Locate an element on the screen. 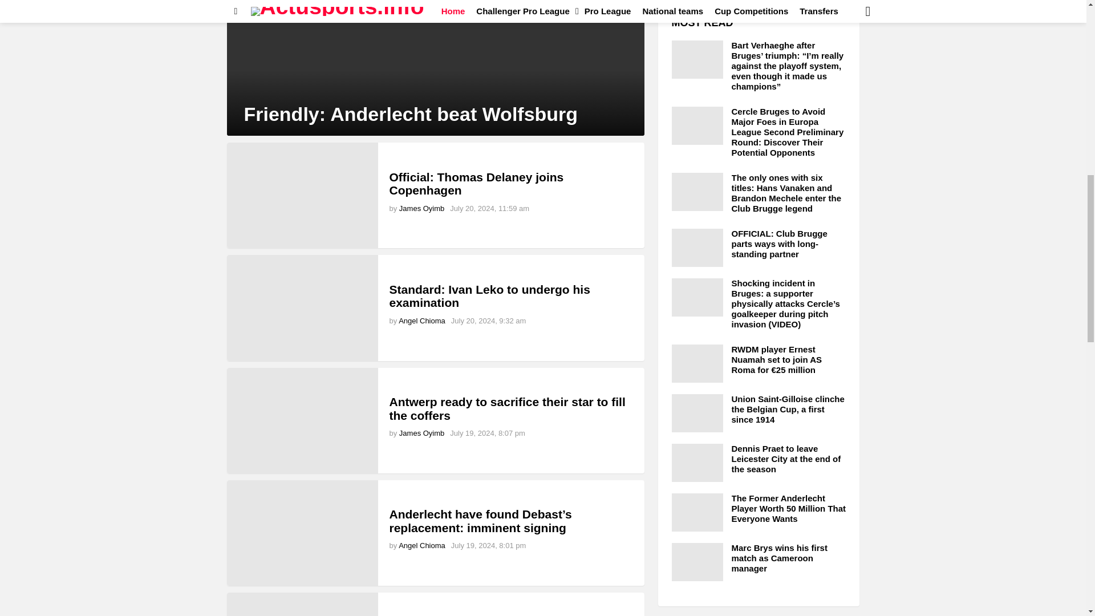 The width and height of the screenshot is (1095, 616). Several Genk players out for Standard clash is located at coordinates (302, 604).